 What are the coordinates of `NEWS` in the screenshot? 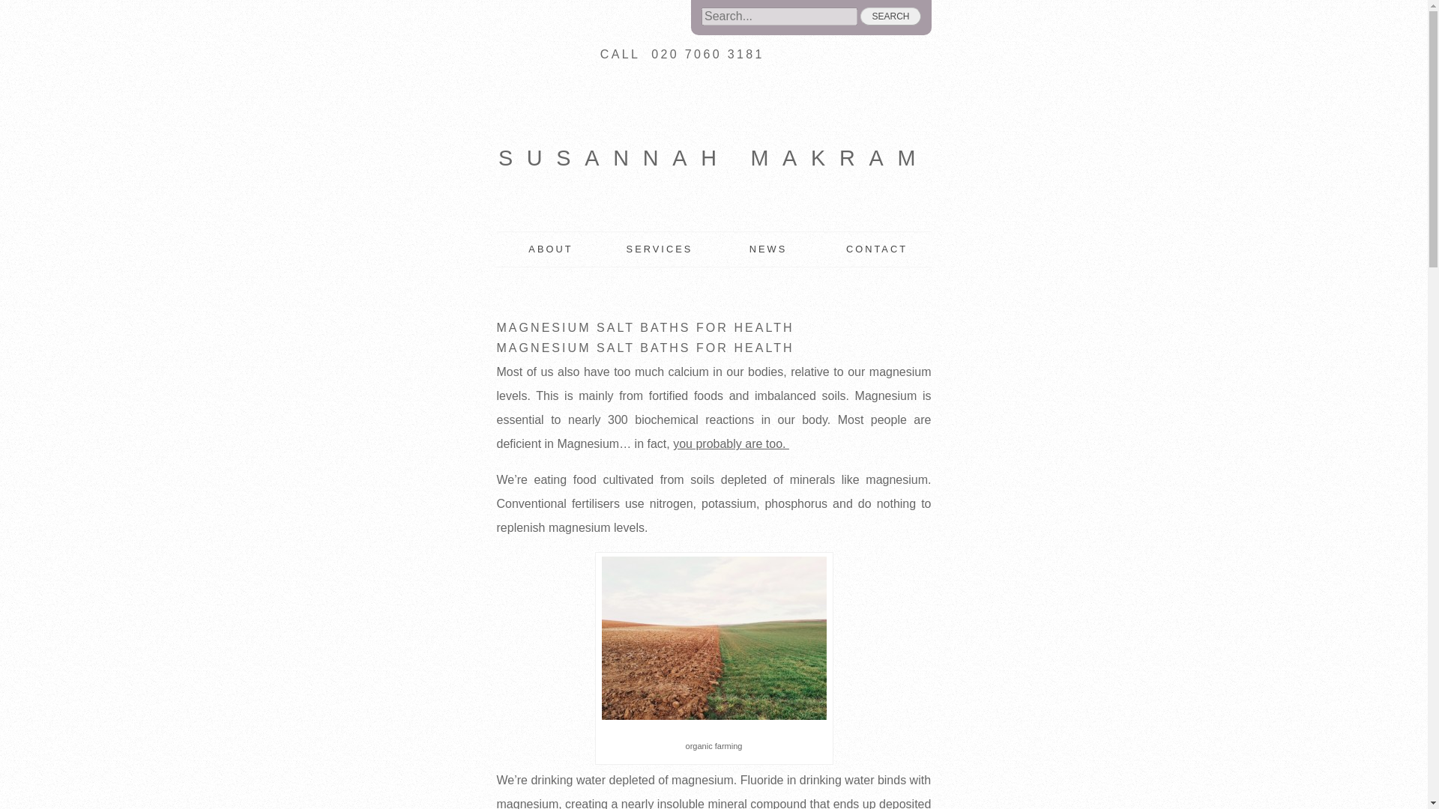 It's located at (767, 249).